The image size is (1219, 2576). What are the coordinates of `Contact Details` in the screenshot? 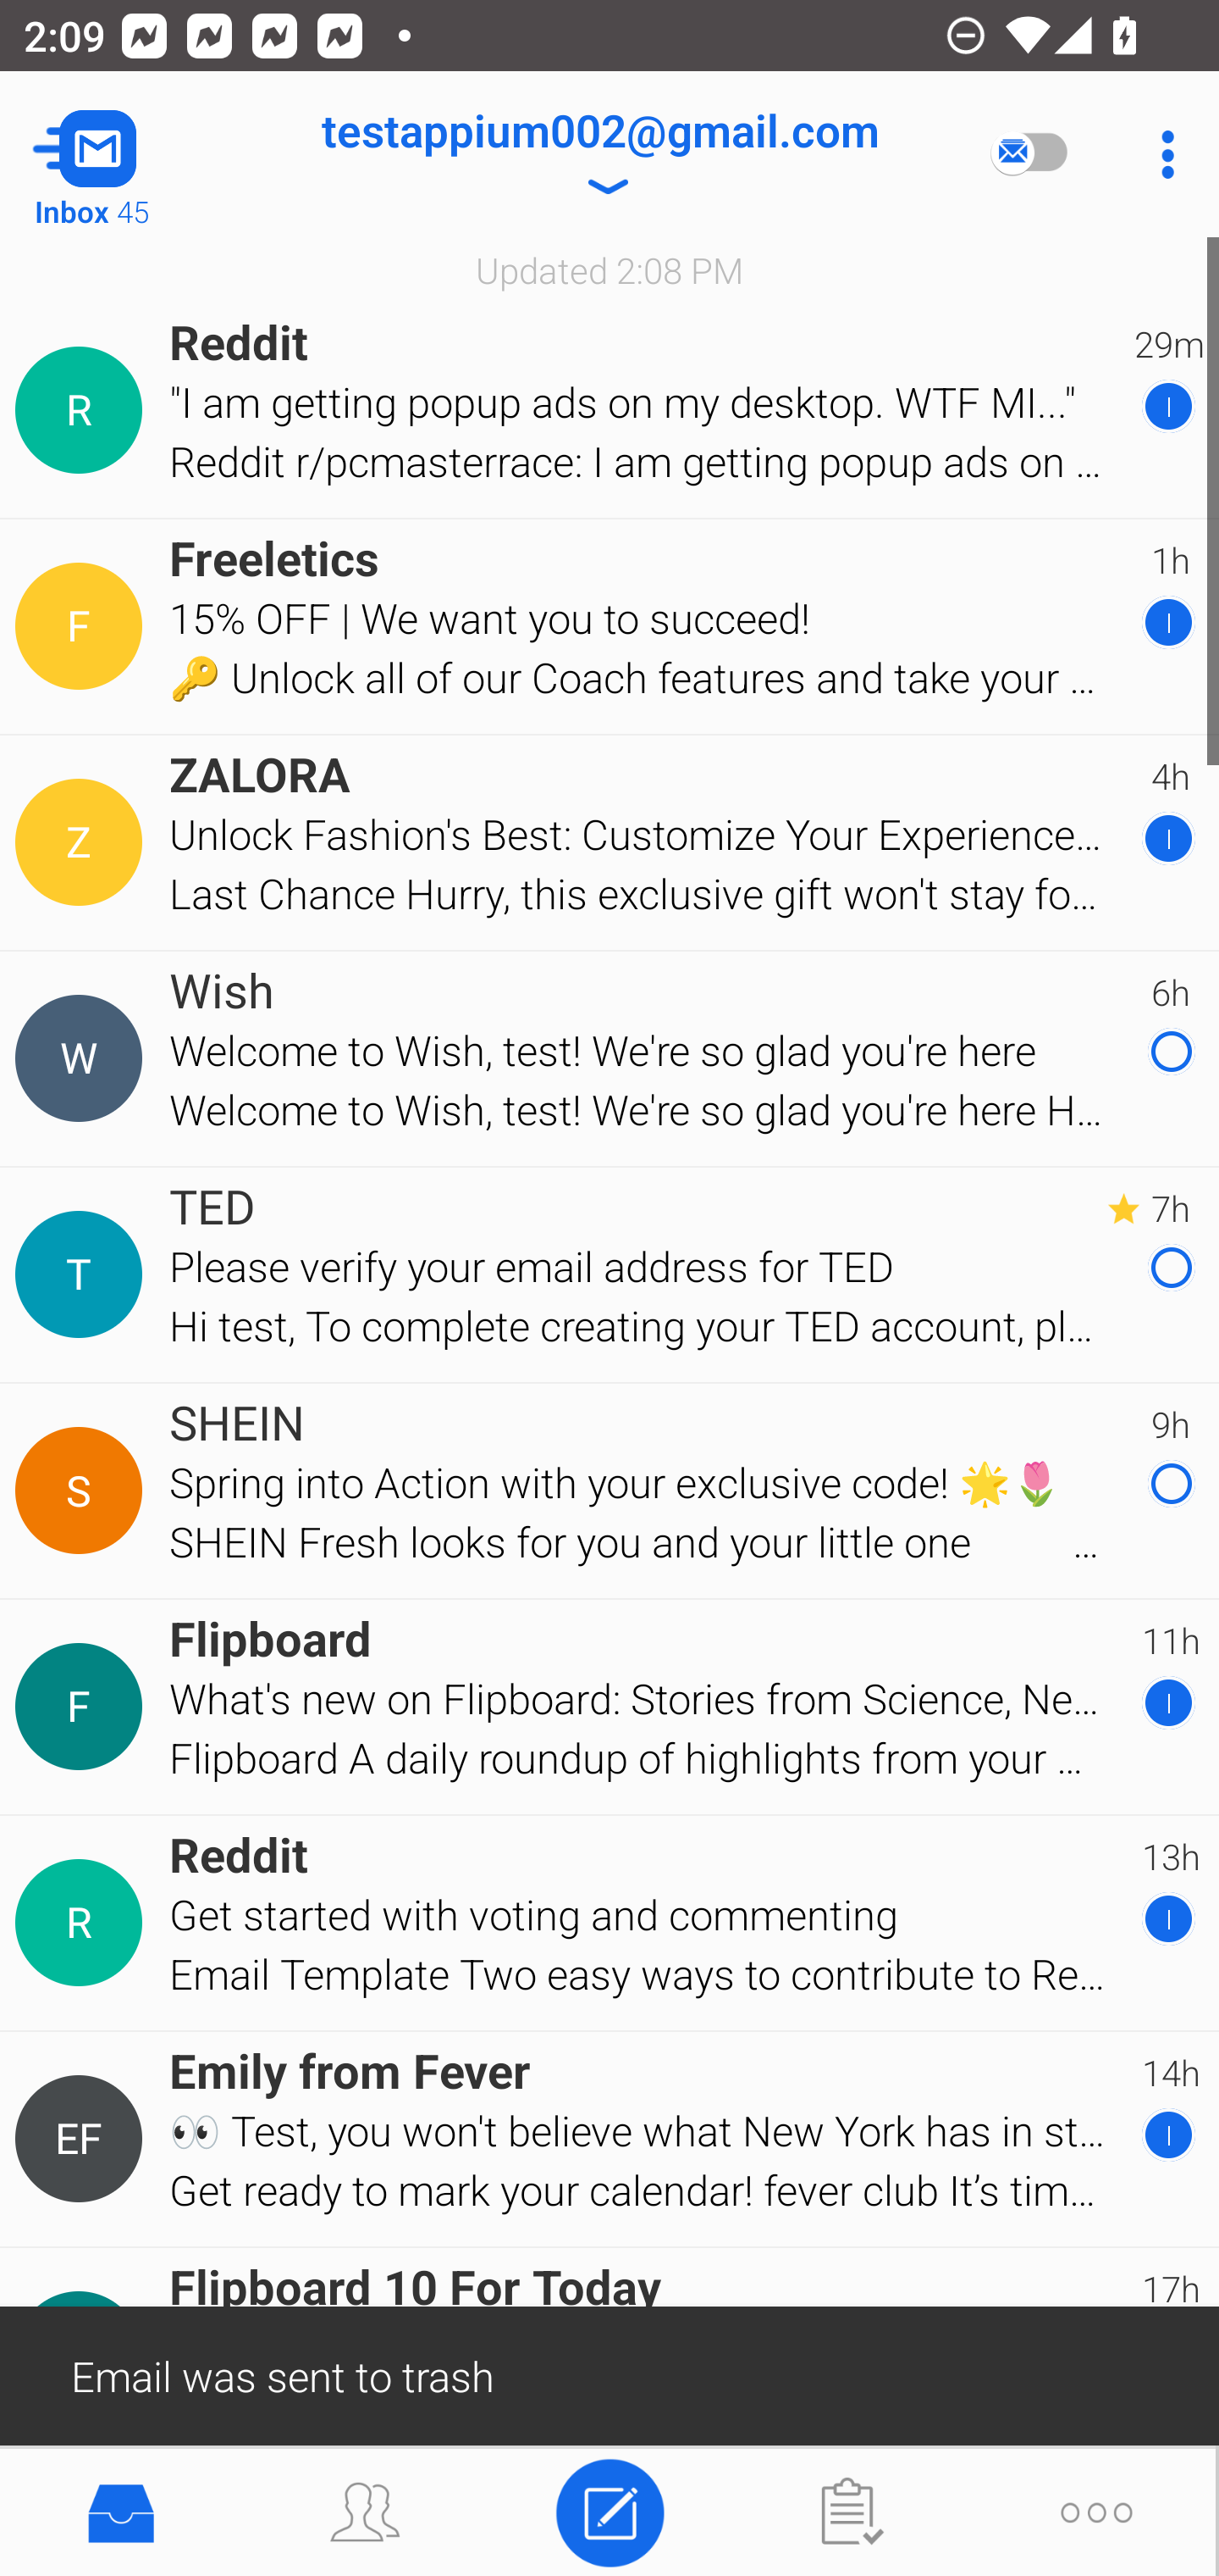 It's located at (83, 1274).